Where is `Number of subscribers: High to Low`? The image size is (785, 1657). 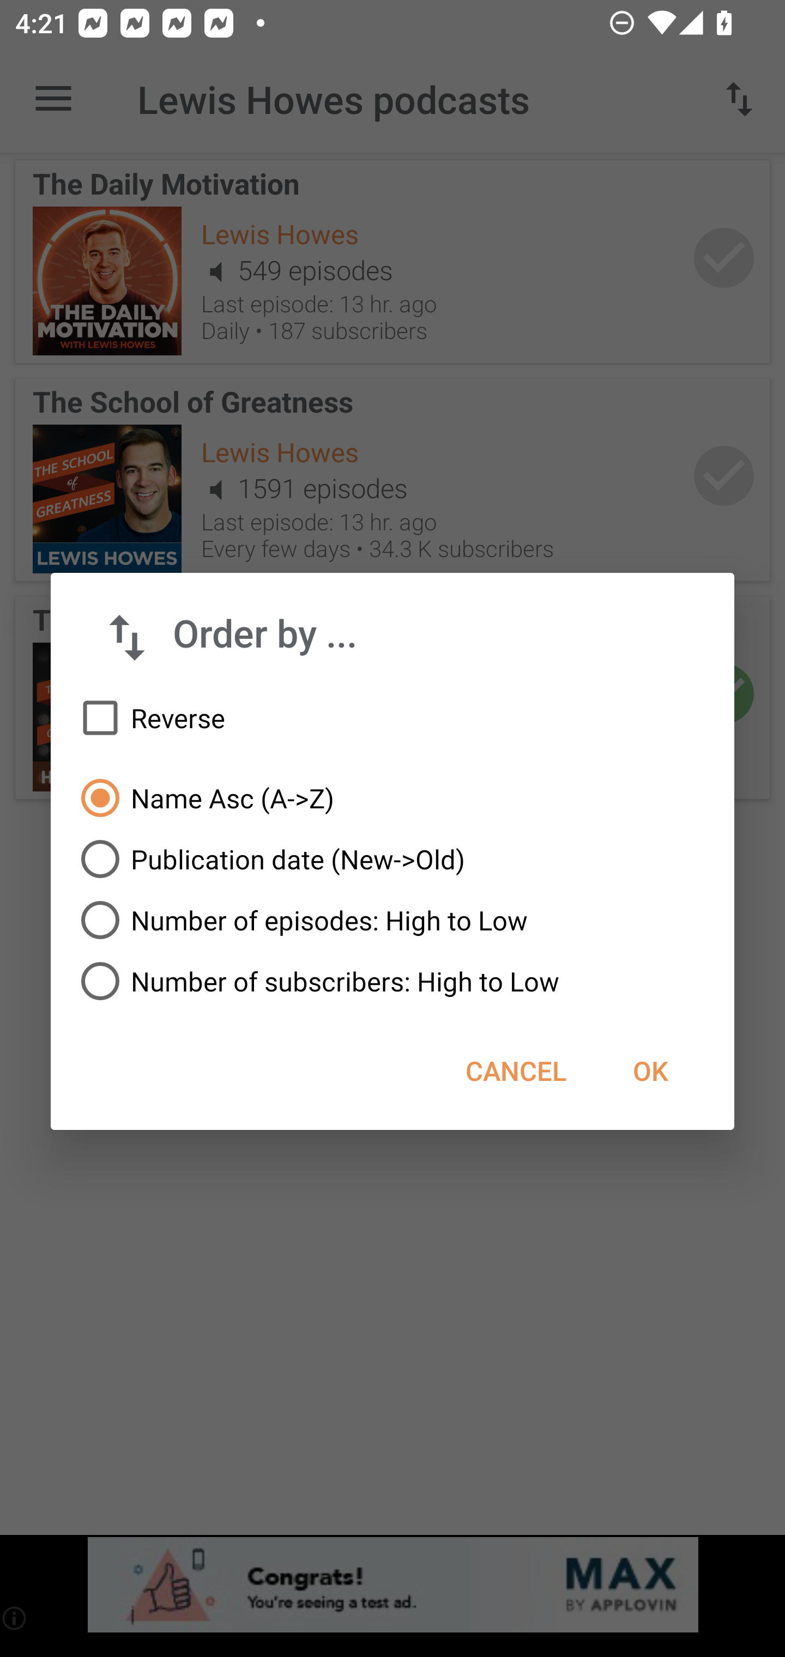 Number of subscribers: High to Low is located at coordinates (392, 981).